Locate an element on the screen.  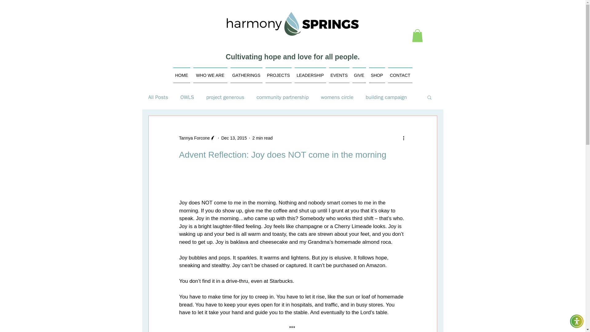
GIVE is located at coordinates (359, 75).